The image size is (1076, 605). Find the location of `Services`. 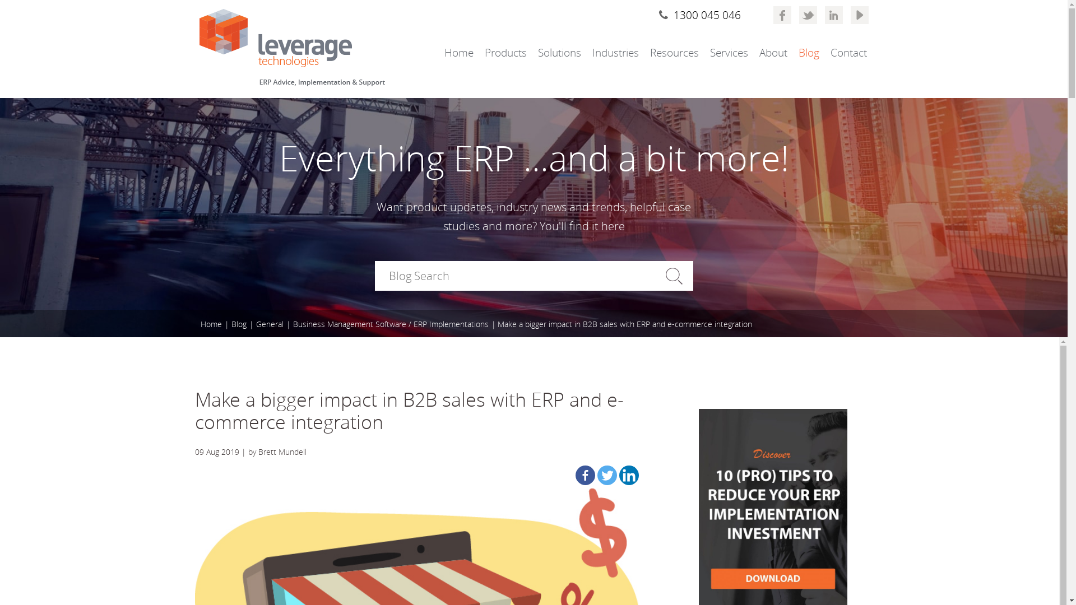

Services is located at coordinates (729, 53).